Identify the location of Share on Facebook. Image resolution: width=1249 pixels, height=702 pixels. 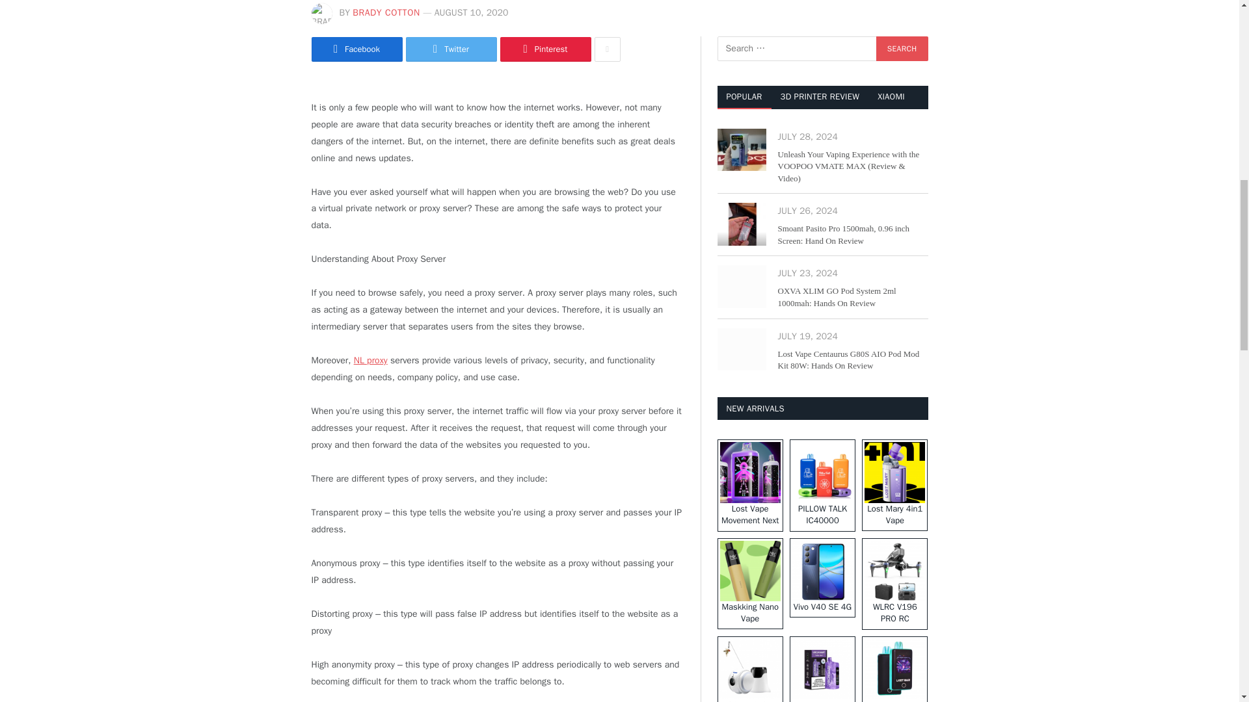
(356, 49).